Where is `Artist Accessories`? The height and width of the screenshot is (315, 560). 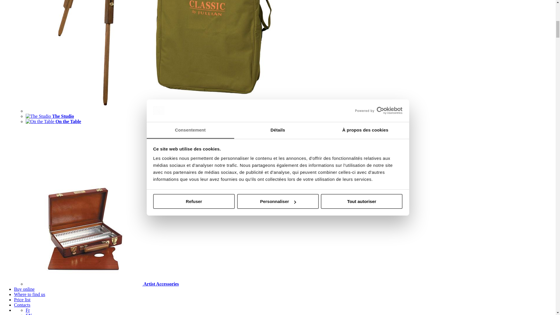 Artist Accessories is located at coordinates (102, 284).